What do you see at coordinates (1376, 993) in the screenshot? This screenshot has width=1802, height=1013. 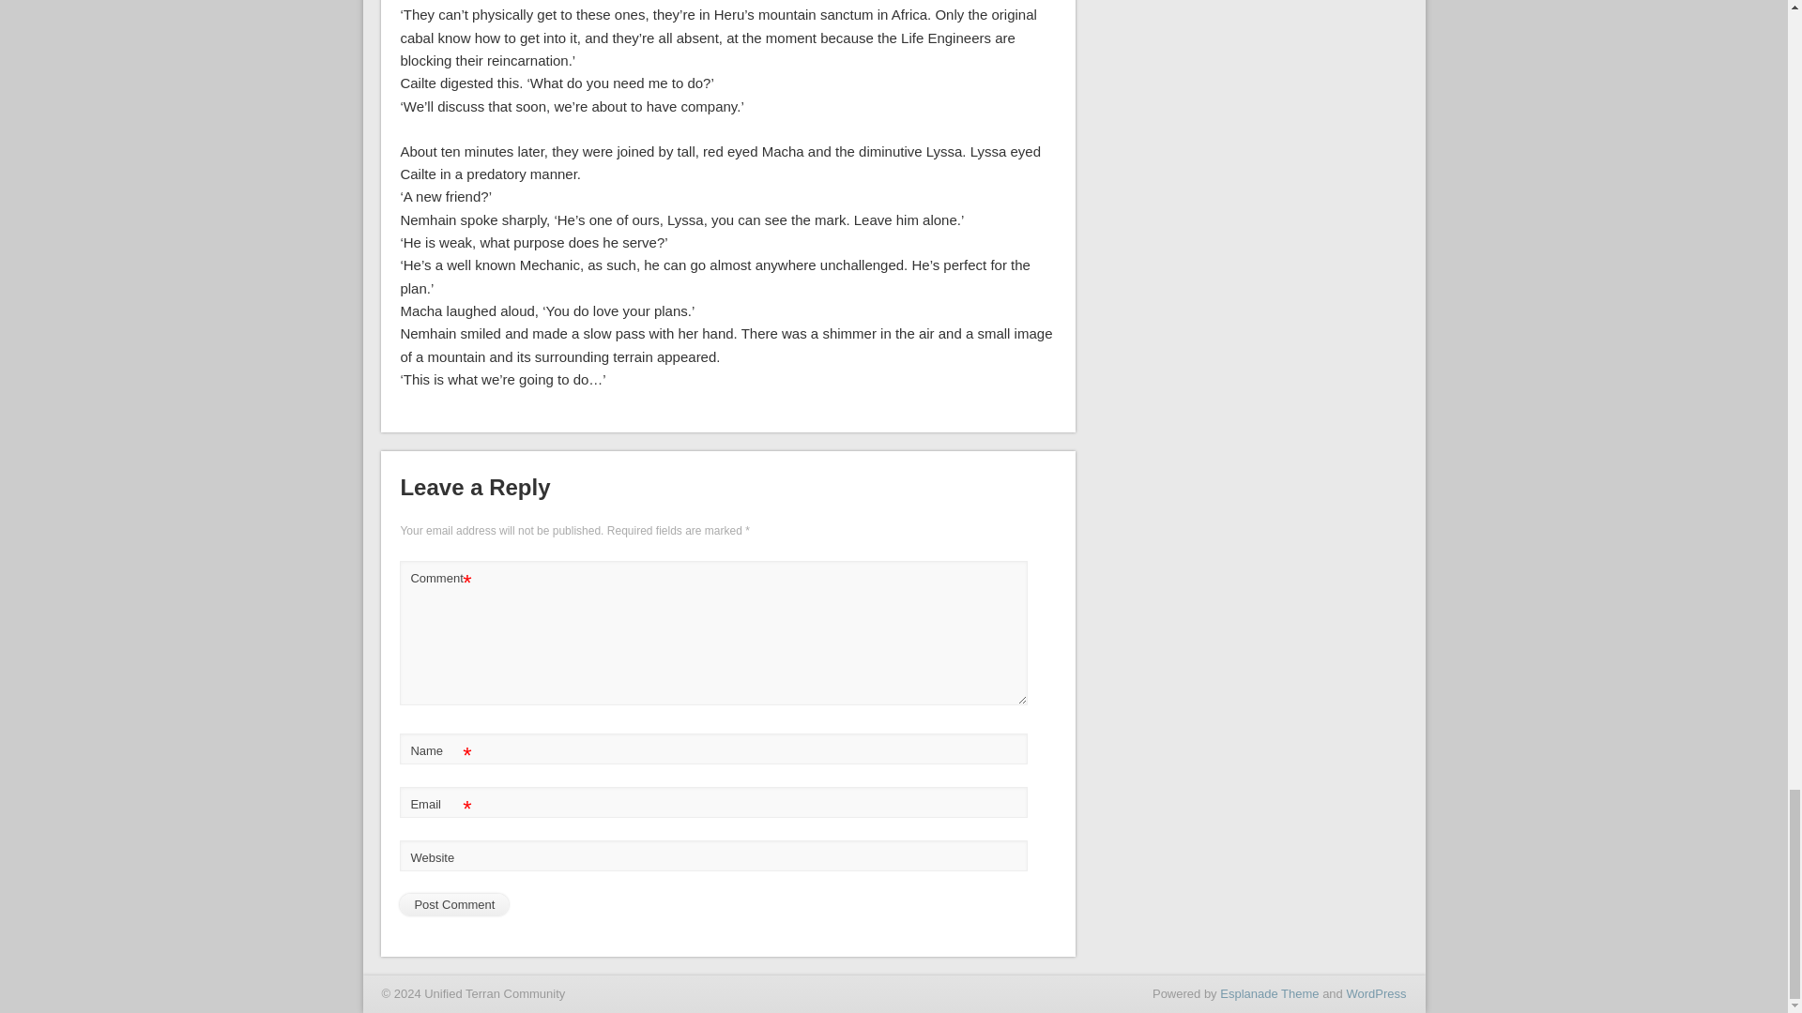 I see `WordPress` at bounding box center [1376, 993].